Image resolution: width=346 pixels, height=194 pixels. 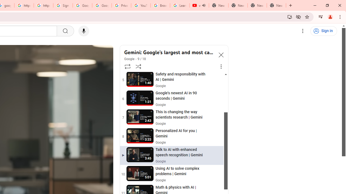 What do you see at coordinates (221, 54) in the screenshot?
I see `Collapse` at bounding box center [221, 54].